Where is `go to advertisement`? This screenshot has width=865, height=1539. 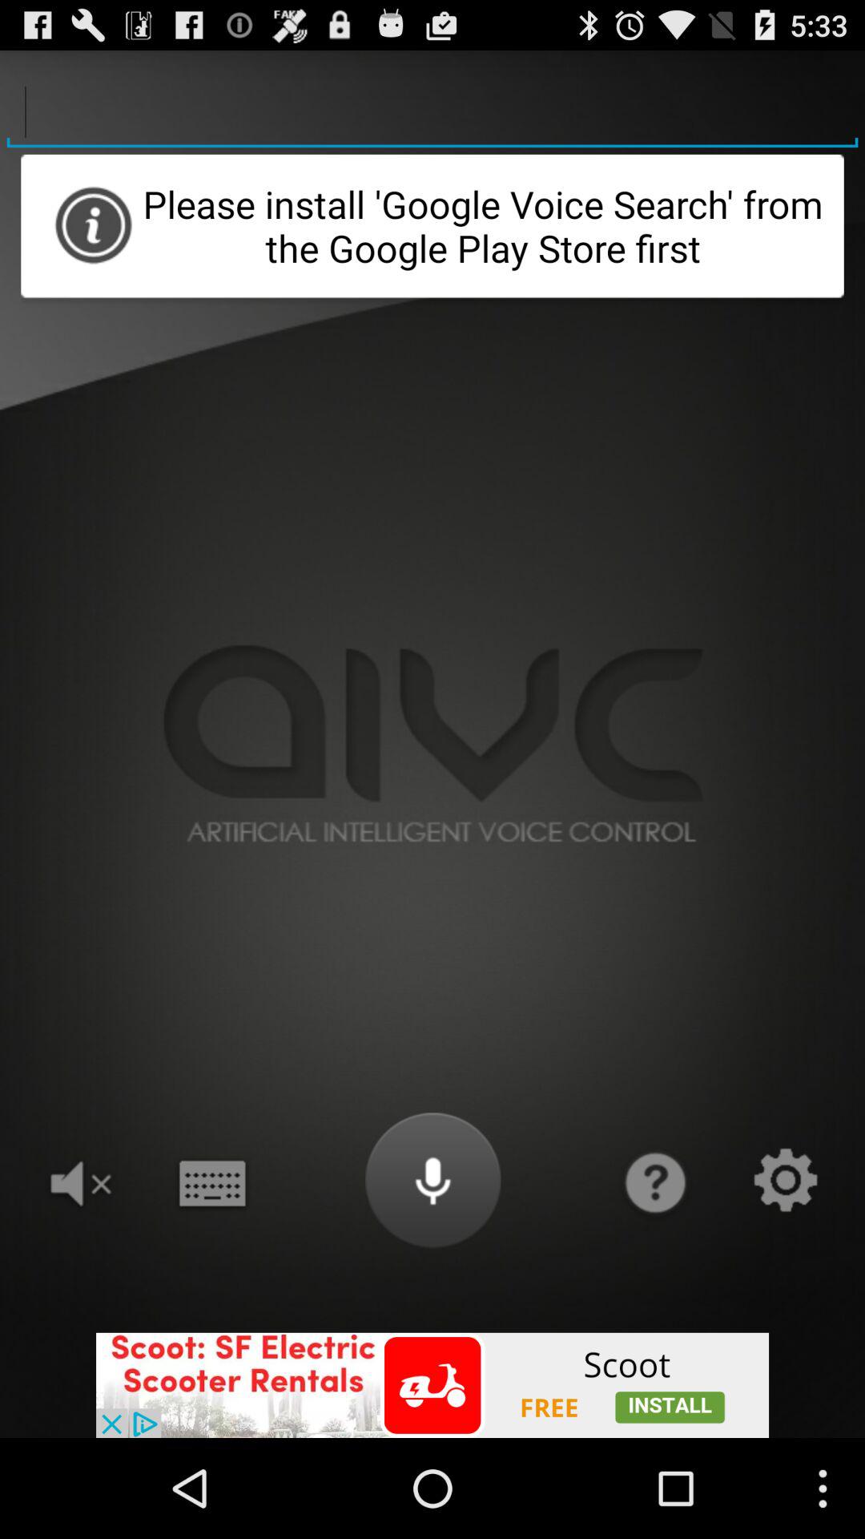
go to advertisement is located at coordinates (432, 1385).